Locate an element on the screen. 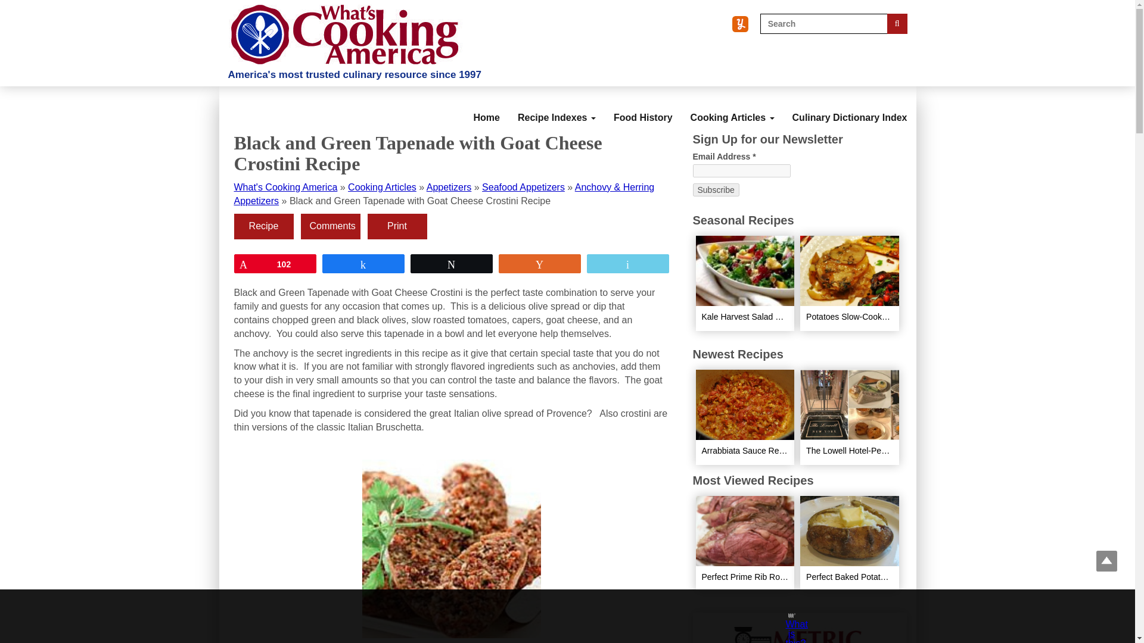 This screenshot has height=643, width=1144. Recipe is located at coordinates (263, 226).